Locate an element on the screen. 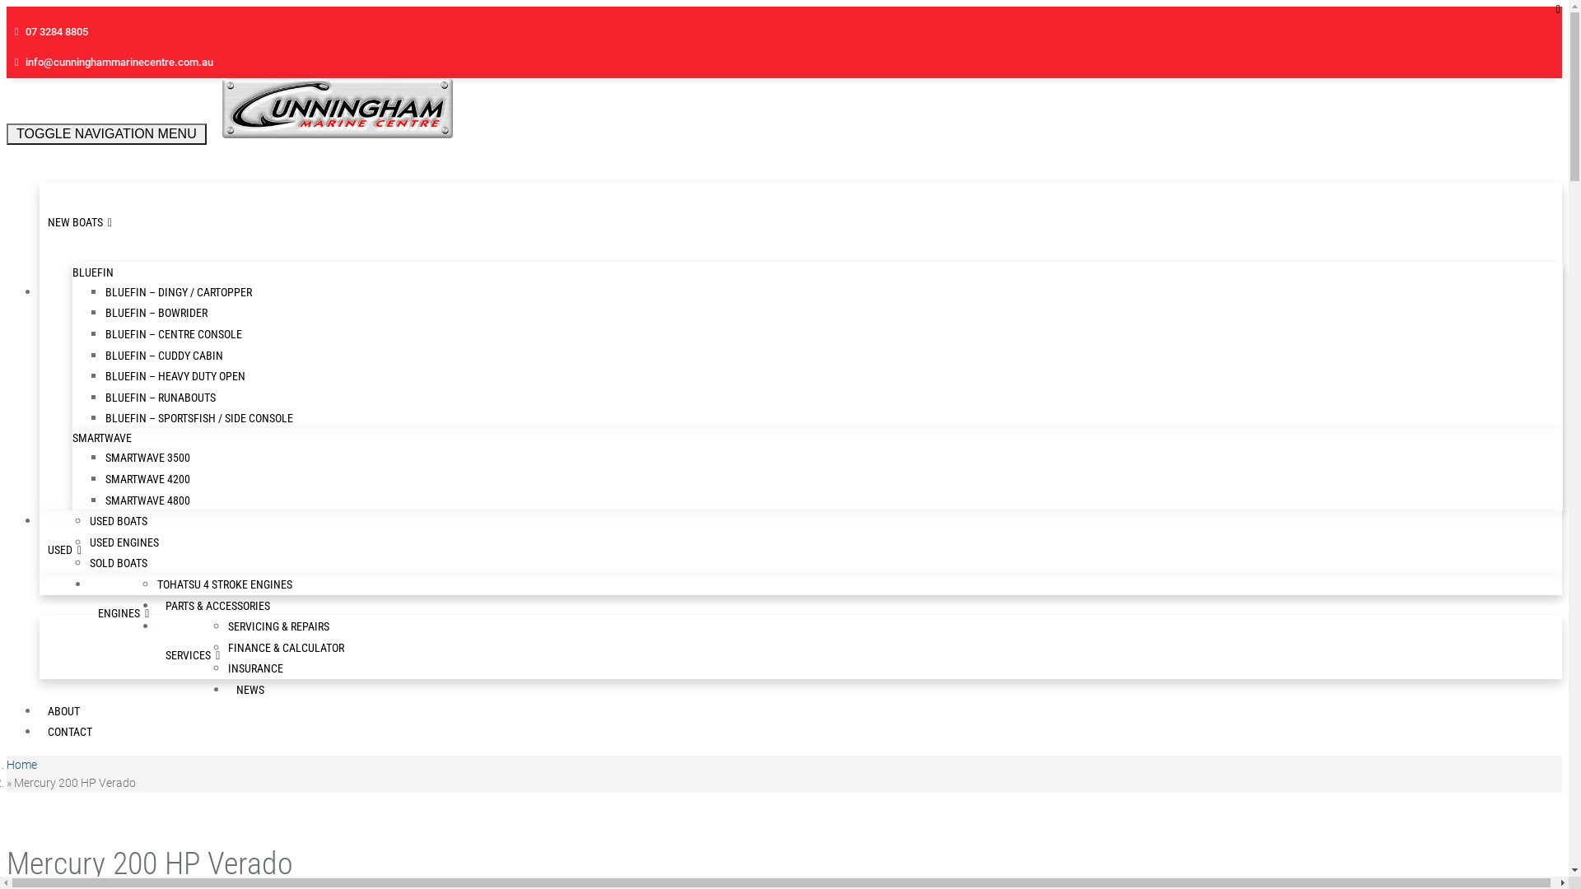  info@cunninghammarinecentre.com.au is located at coordinates (119, 63).